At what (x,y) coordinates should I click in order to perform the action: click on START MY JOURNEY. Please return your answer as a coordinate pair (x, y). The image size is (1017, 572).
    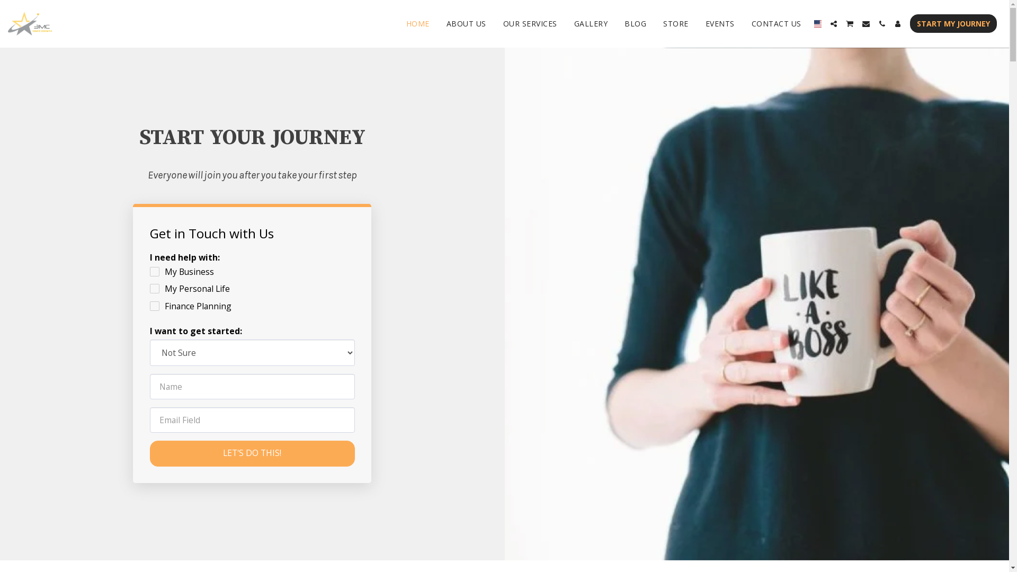
    Looking at the image, I should click on (953, 23).